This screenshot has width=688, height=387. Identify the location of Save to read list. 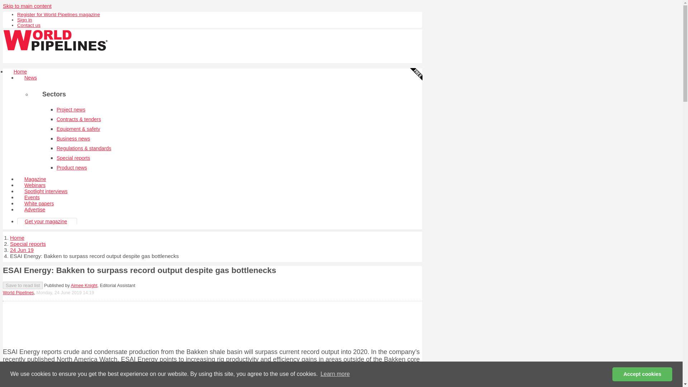
(23, 285).